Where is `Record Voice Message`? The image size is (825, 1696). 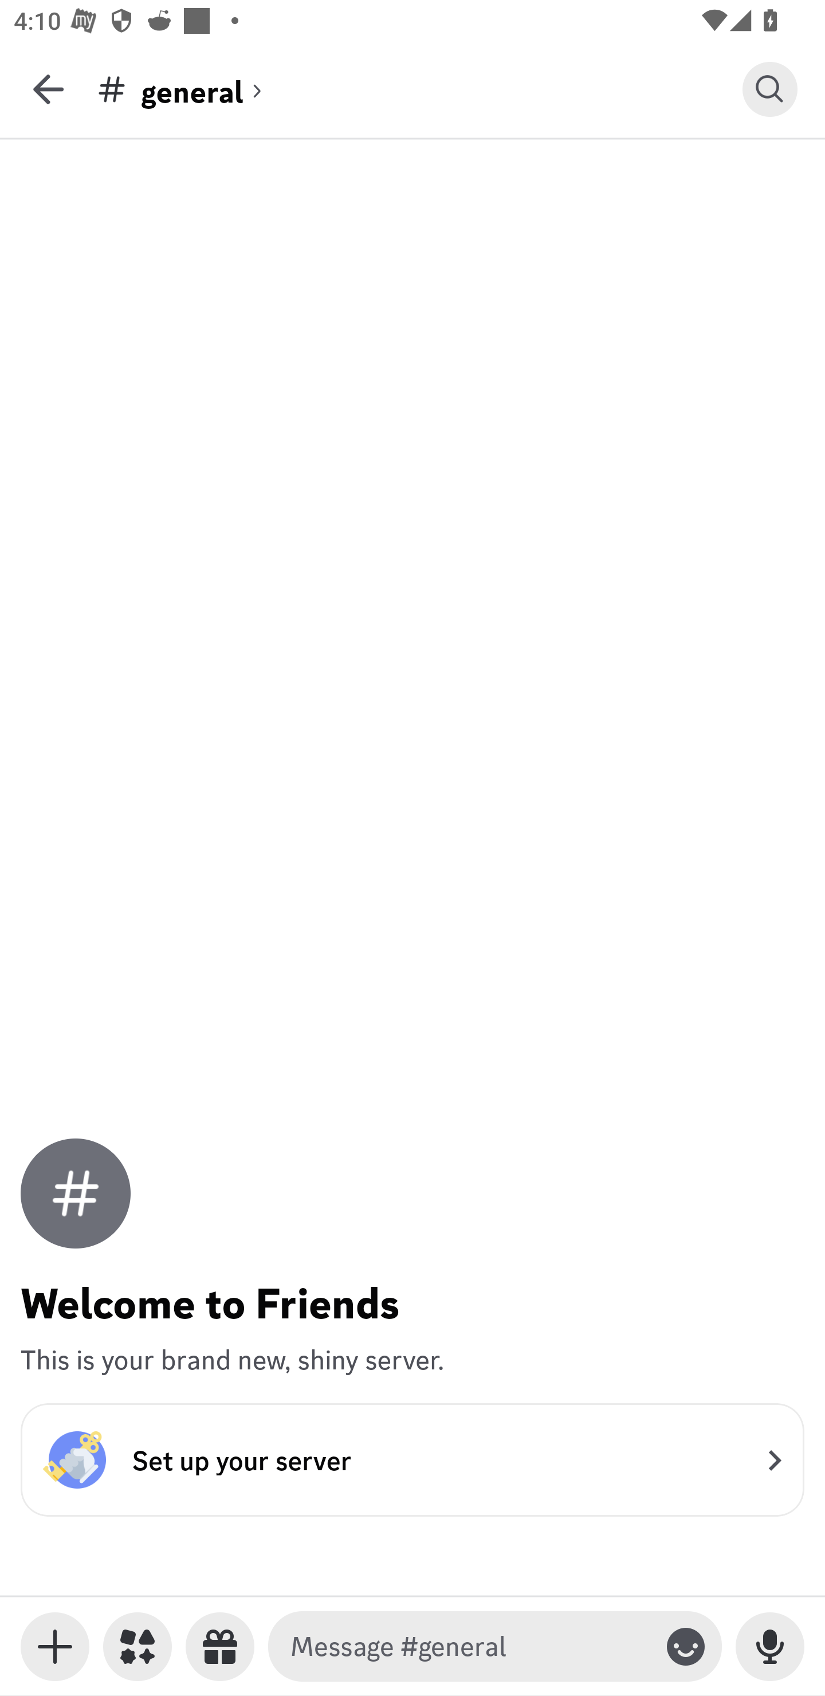
Record Voice Message is located at coordinates (770, 1647).